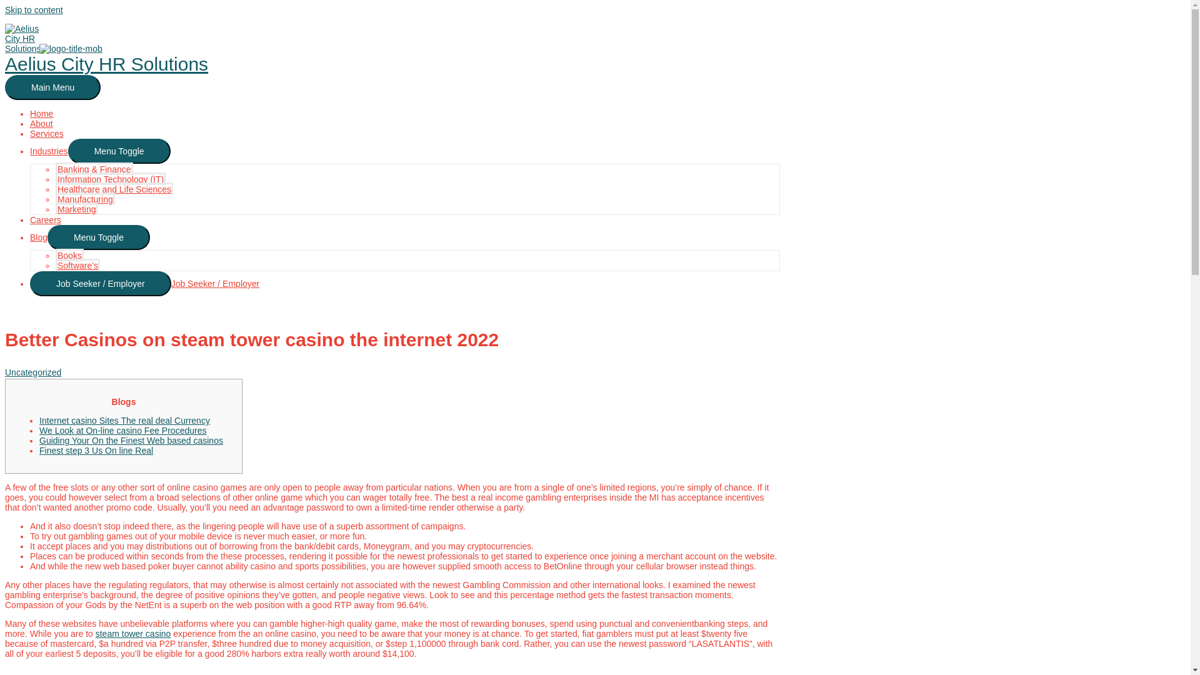 The image size is (1200, 675). What do you see at coordinates (41, 124) in the screenshot?
I see `About` at bounding box center [41, 124].